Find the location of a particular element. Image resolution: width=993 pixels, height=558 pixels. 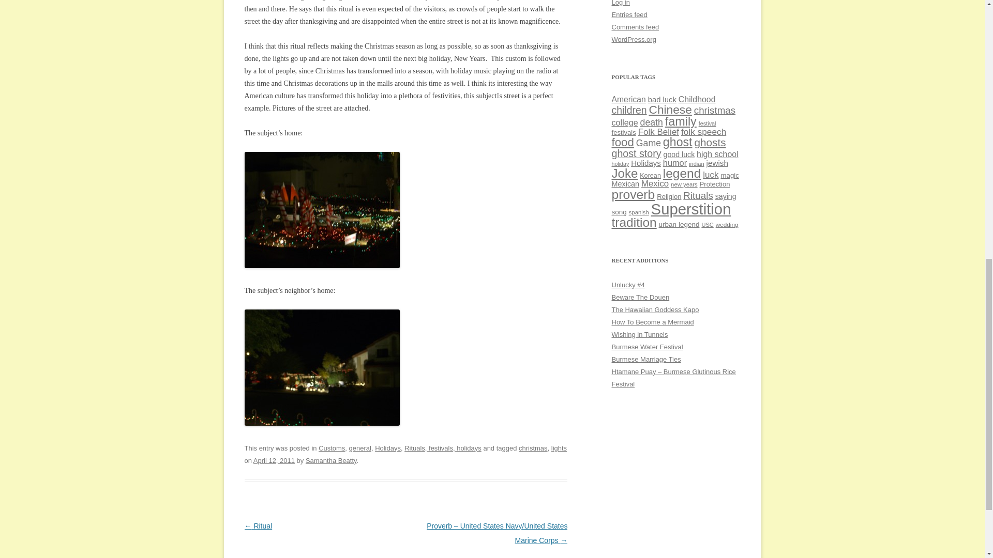

festival is located at coordinates (708, 123).